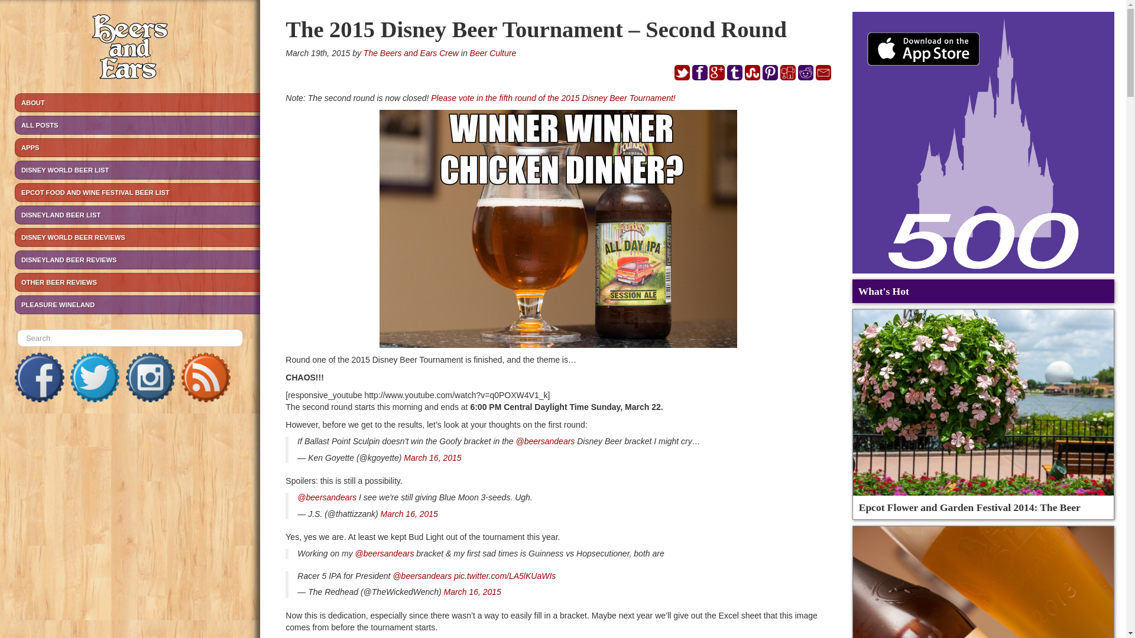 Image resolution: width=1135 pixels, height=638 pixels. Describe the element at coordinates (137, 193) in the screenshot. I see `Epcot Food and Wine Festival Beer List` at that location.